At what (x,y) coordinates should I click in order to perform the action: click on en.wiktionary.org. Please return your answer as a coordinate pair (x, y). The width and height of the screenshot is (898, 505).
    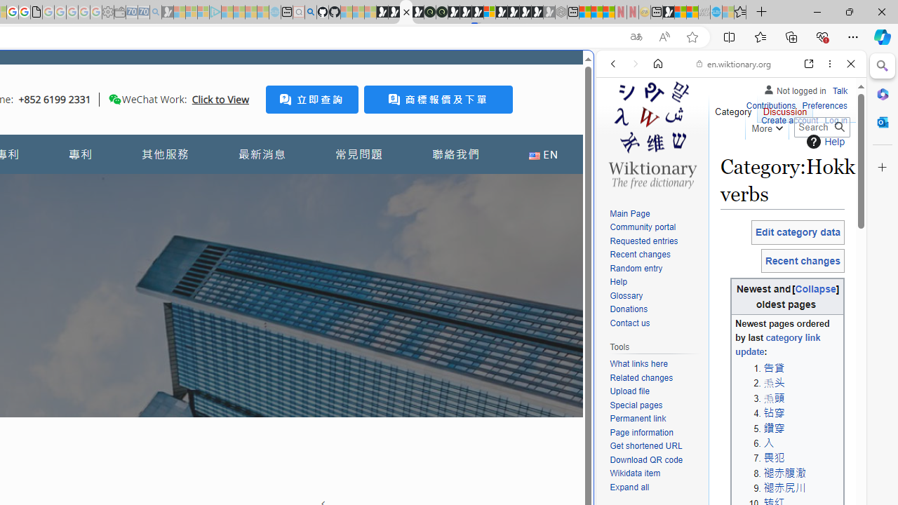
    Looking at the image, I should click on (734, 63).